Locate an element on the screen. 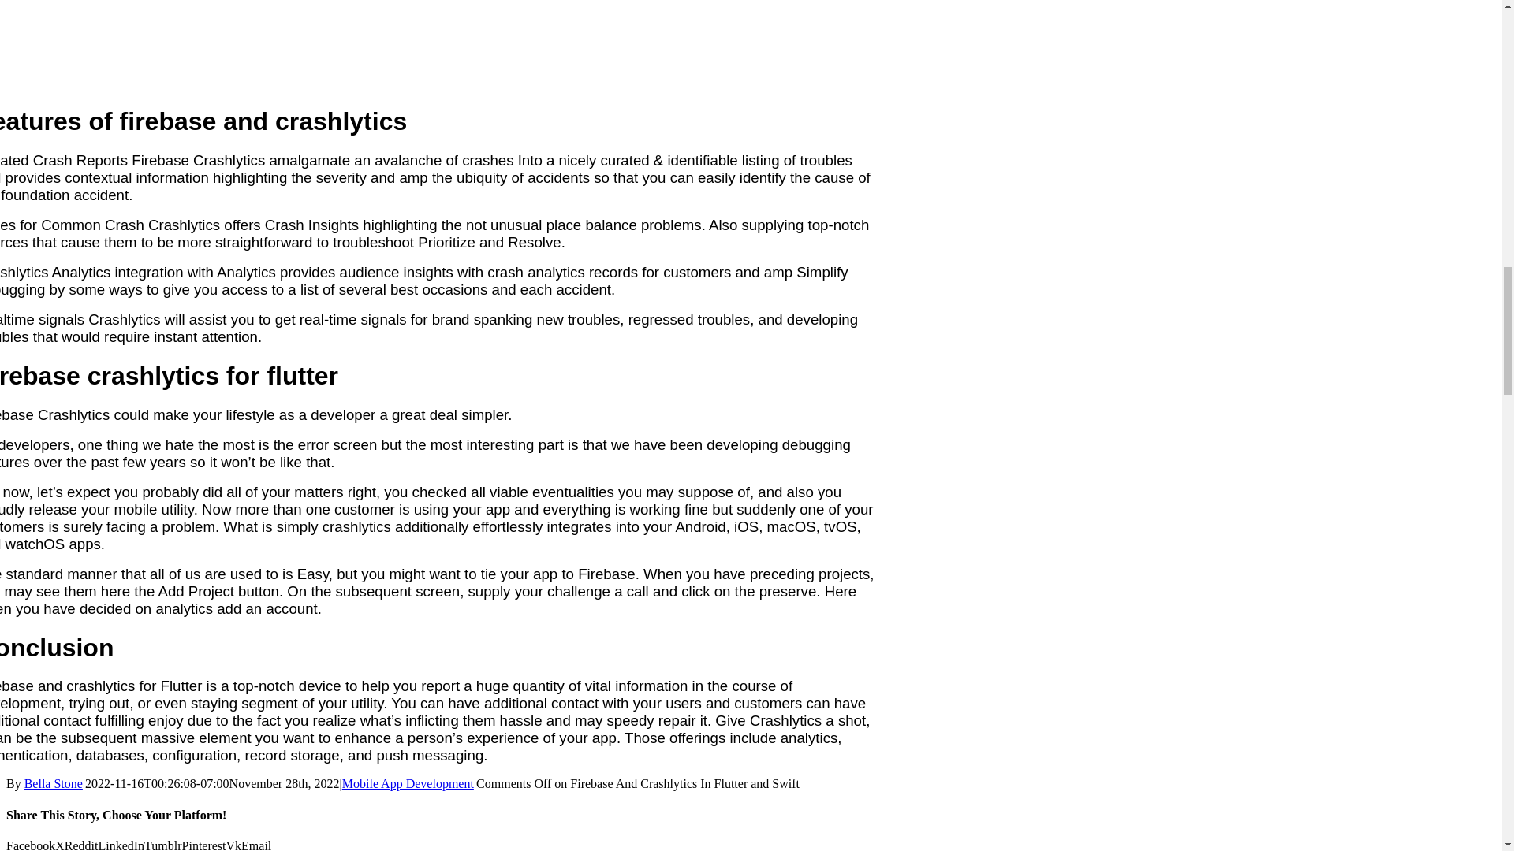 This screenshot has height=851, width=1514. Pinterest is located at coordinates (203, 845).